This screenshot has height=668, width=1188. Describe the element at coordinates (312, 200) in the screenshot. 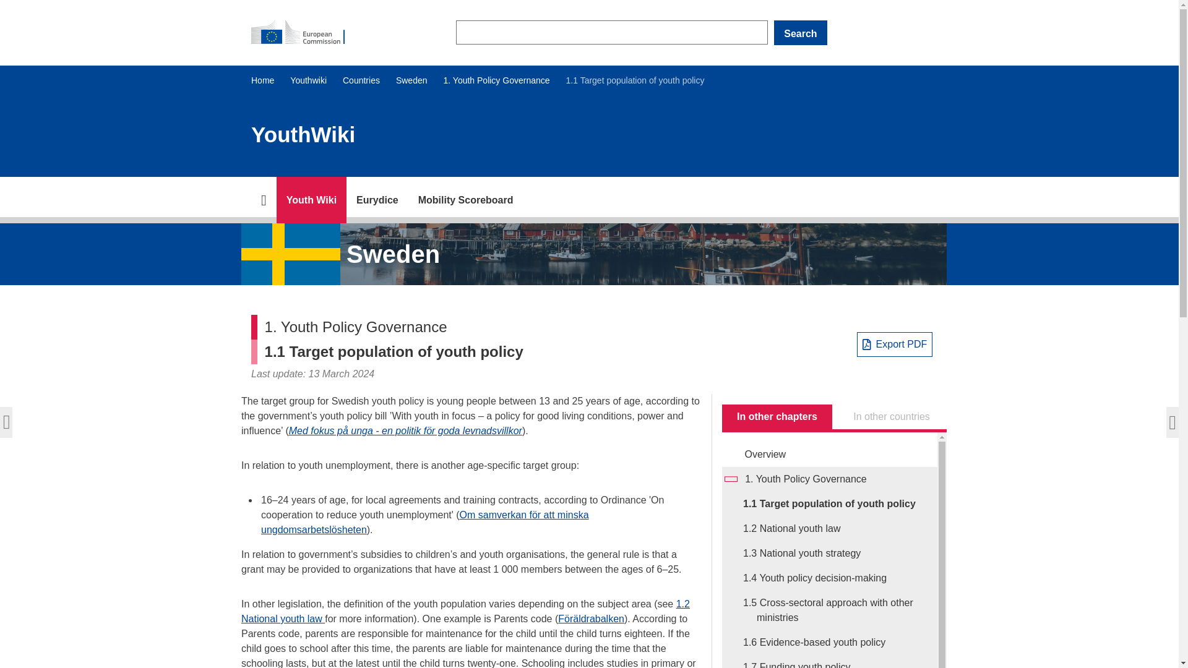

I see `National Policies Platform` at that location.